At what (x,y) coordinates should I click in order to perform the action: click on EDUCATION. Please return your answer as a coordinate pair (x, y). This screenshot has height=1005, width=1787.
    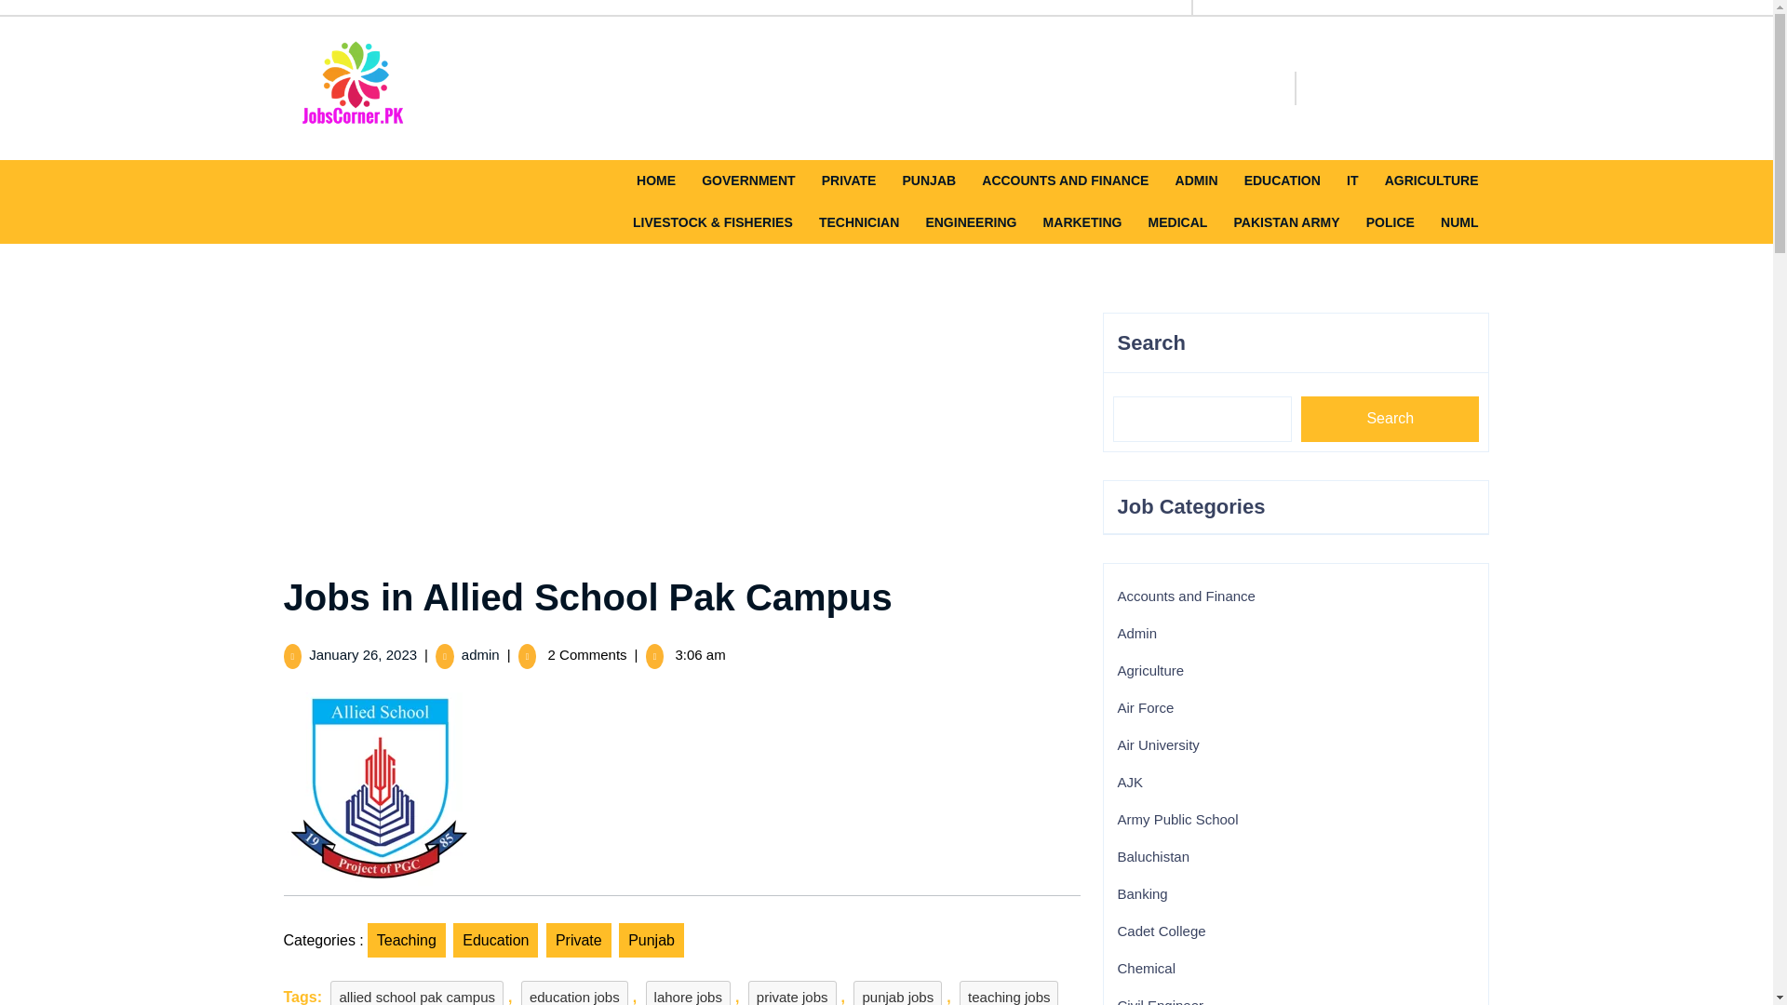
    Looking at the image, I should click on (1282, 181).